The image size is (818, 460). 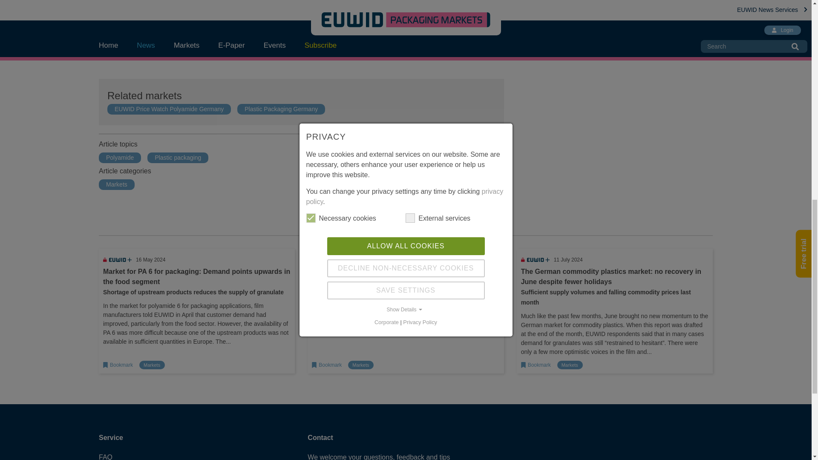 I want to click on EUWID Price Watch Polyamide Germany, so click(x=169, y=109).